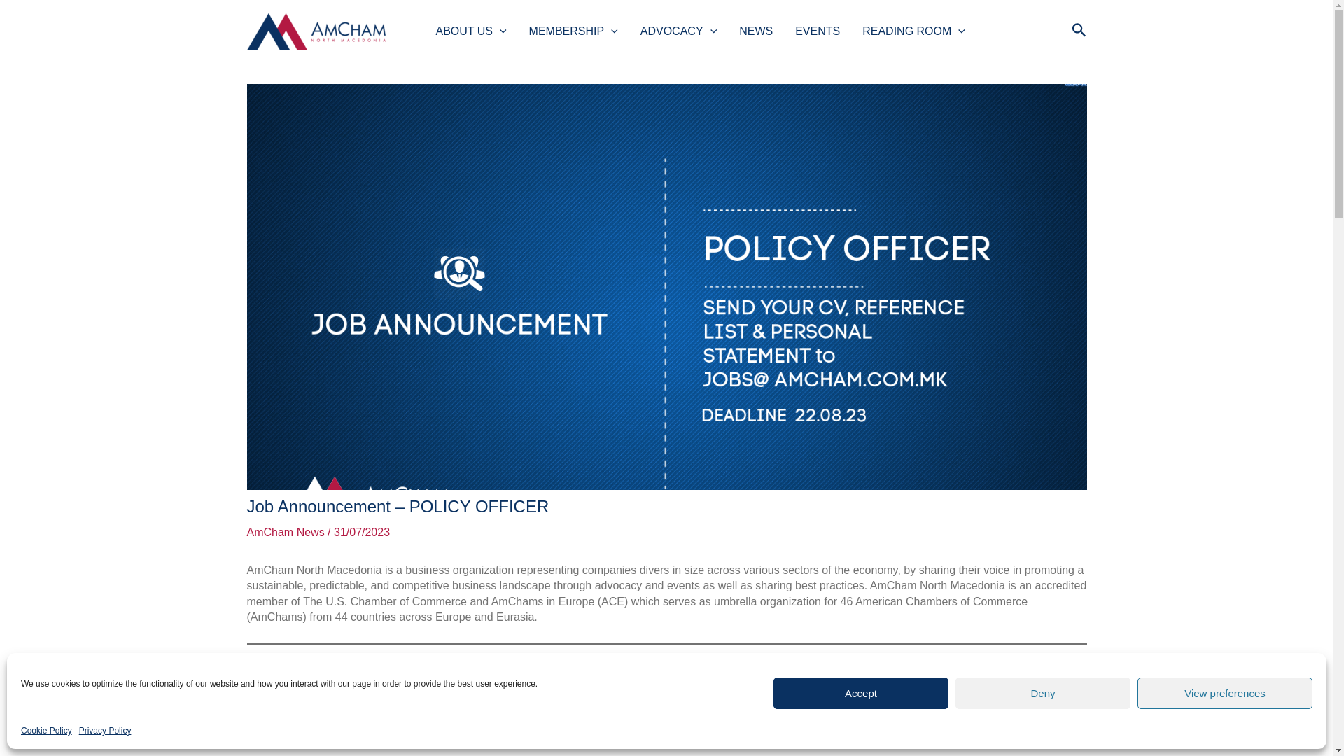 The image size is (1344, 756). What do you see at coordinates (817, 31) in the screenshot?
I see `EVENTS` at bounding box center [817, 31].